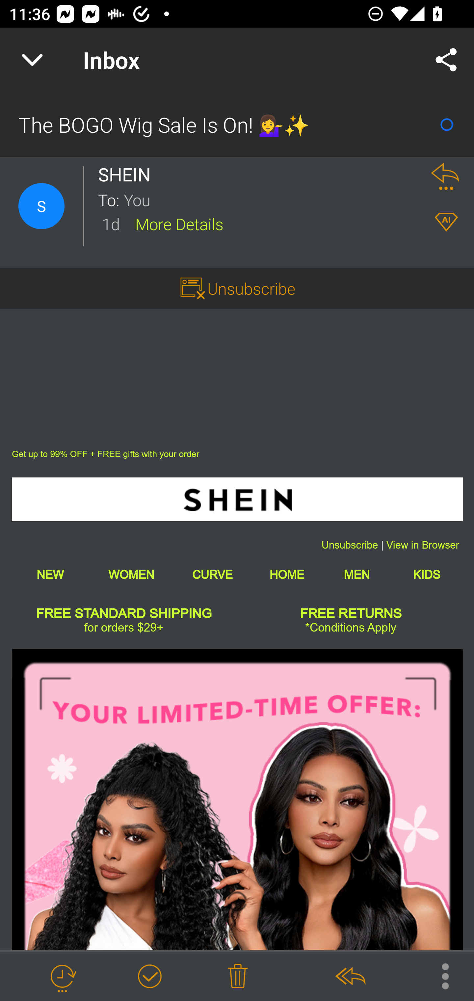 The height and width of the screenshot is (1001, 474). What do you see at coordinates (446, 60) in the screenshot?
I see `Share` at bounding box center [446, 60].